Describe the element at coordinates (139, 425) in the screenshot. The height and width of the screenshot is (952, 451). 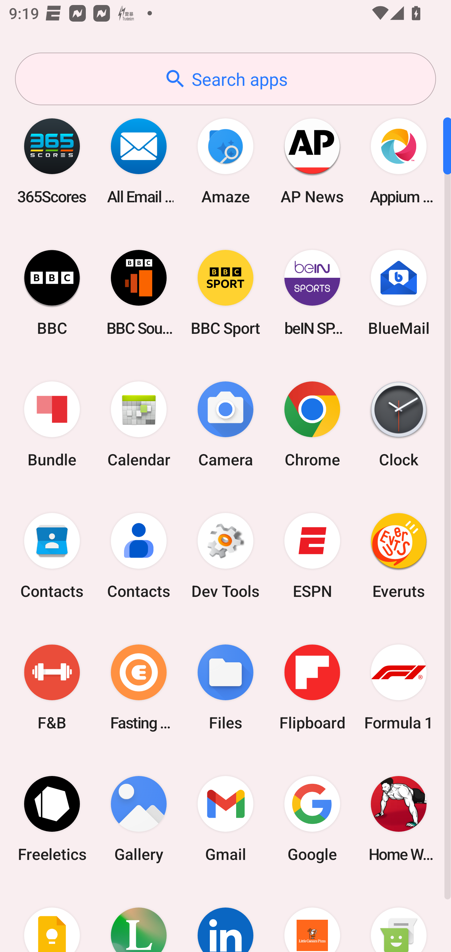
I see `Calendar` at that location.